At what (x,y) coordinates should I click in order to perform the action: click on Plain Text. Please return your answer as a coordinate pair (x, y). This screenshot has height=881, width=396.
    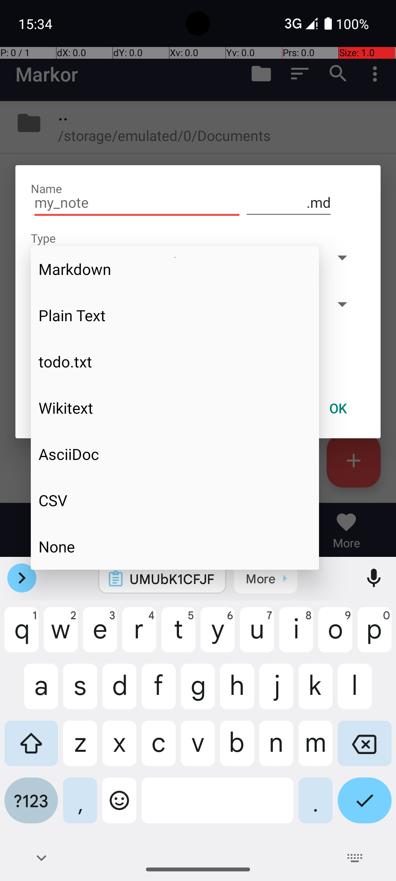
    Looking at the image, I should click on (175, 315).